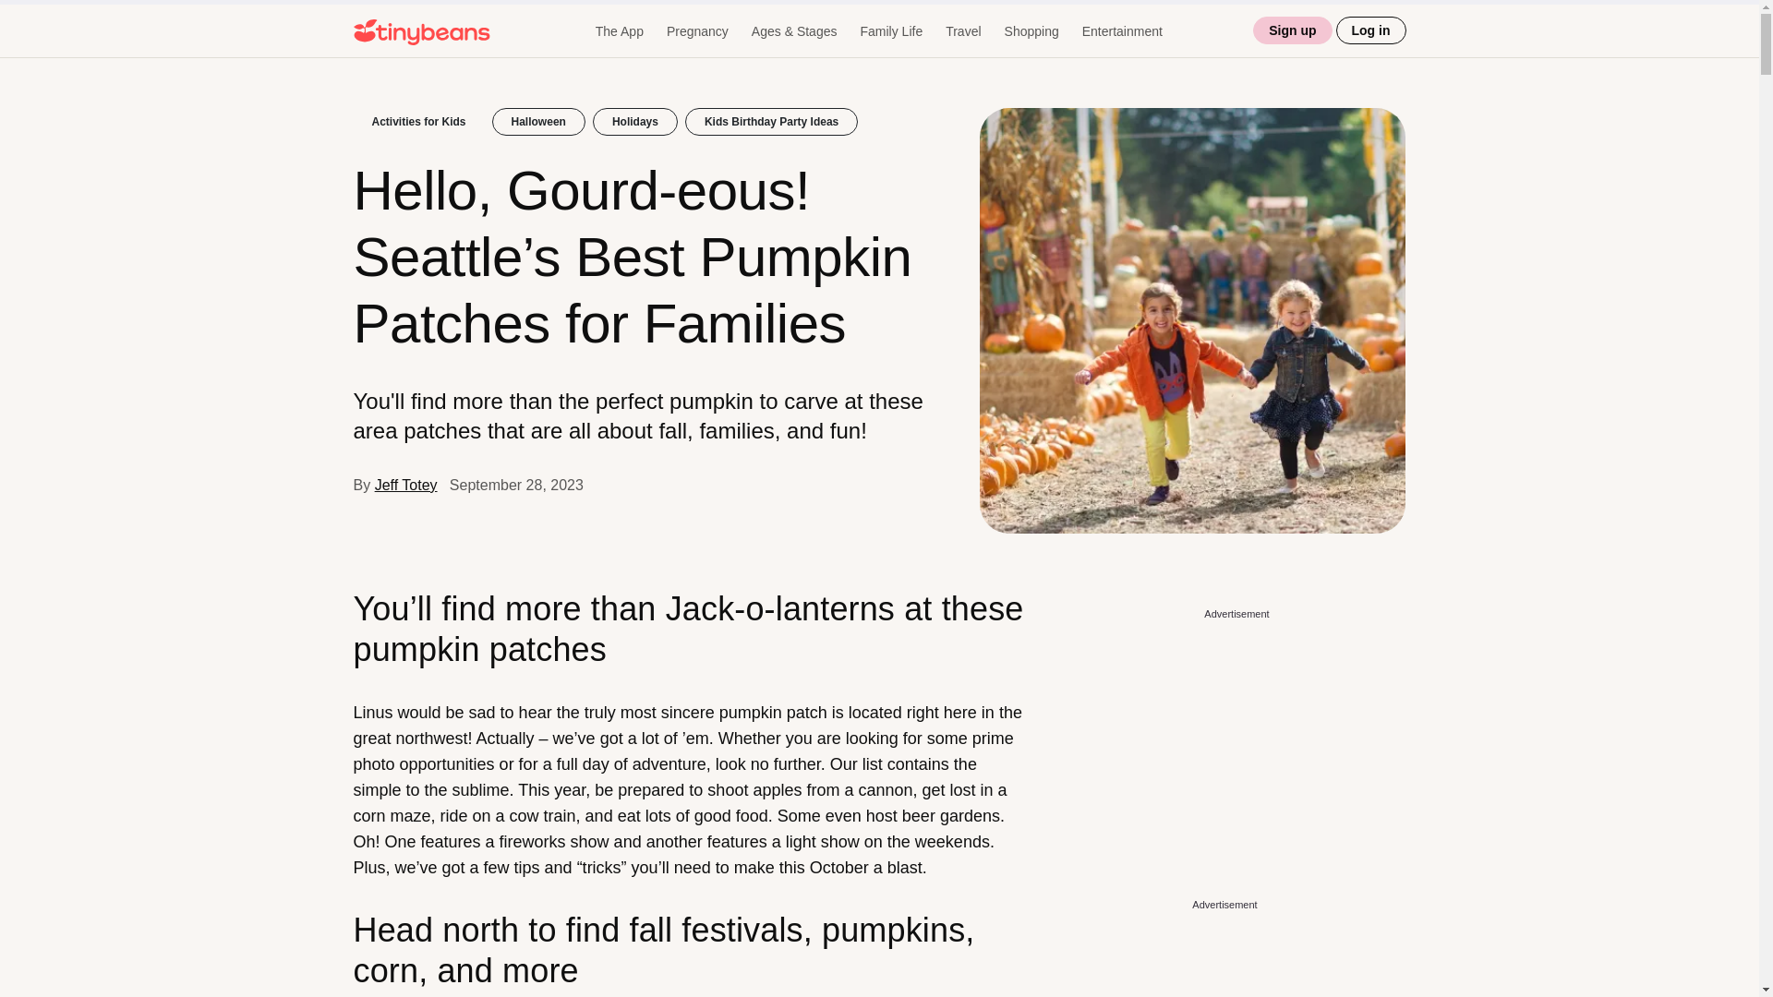 This screenshot has height=997, width=1773. Describe the element at coordinates (890, 31) in the screenshot. I see `Family Life` at that location.